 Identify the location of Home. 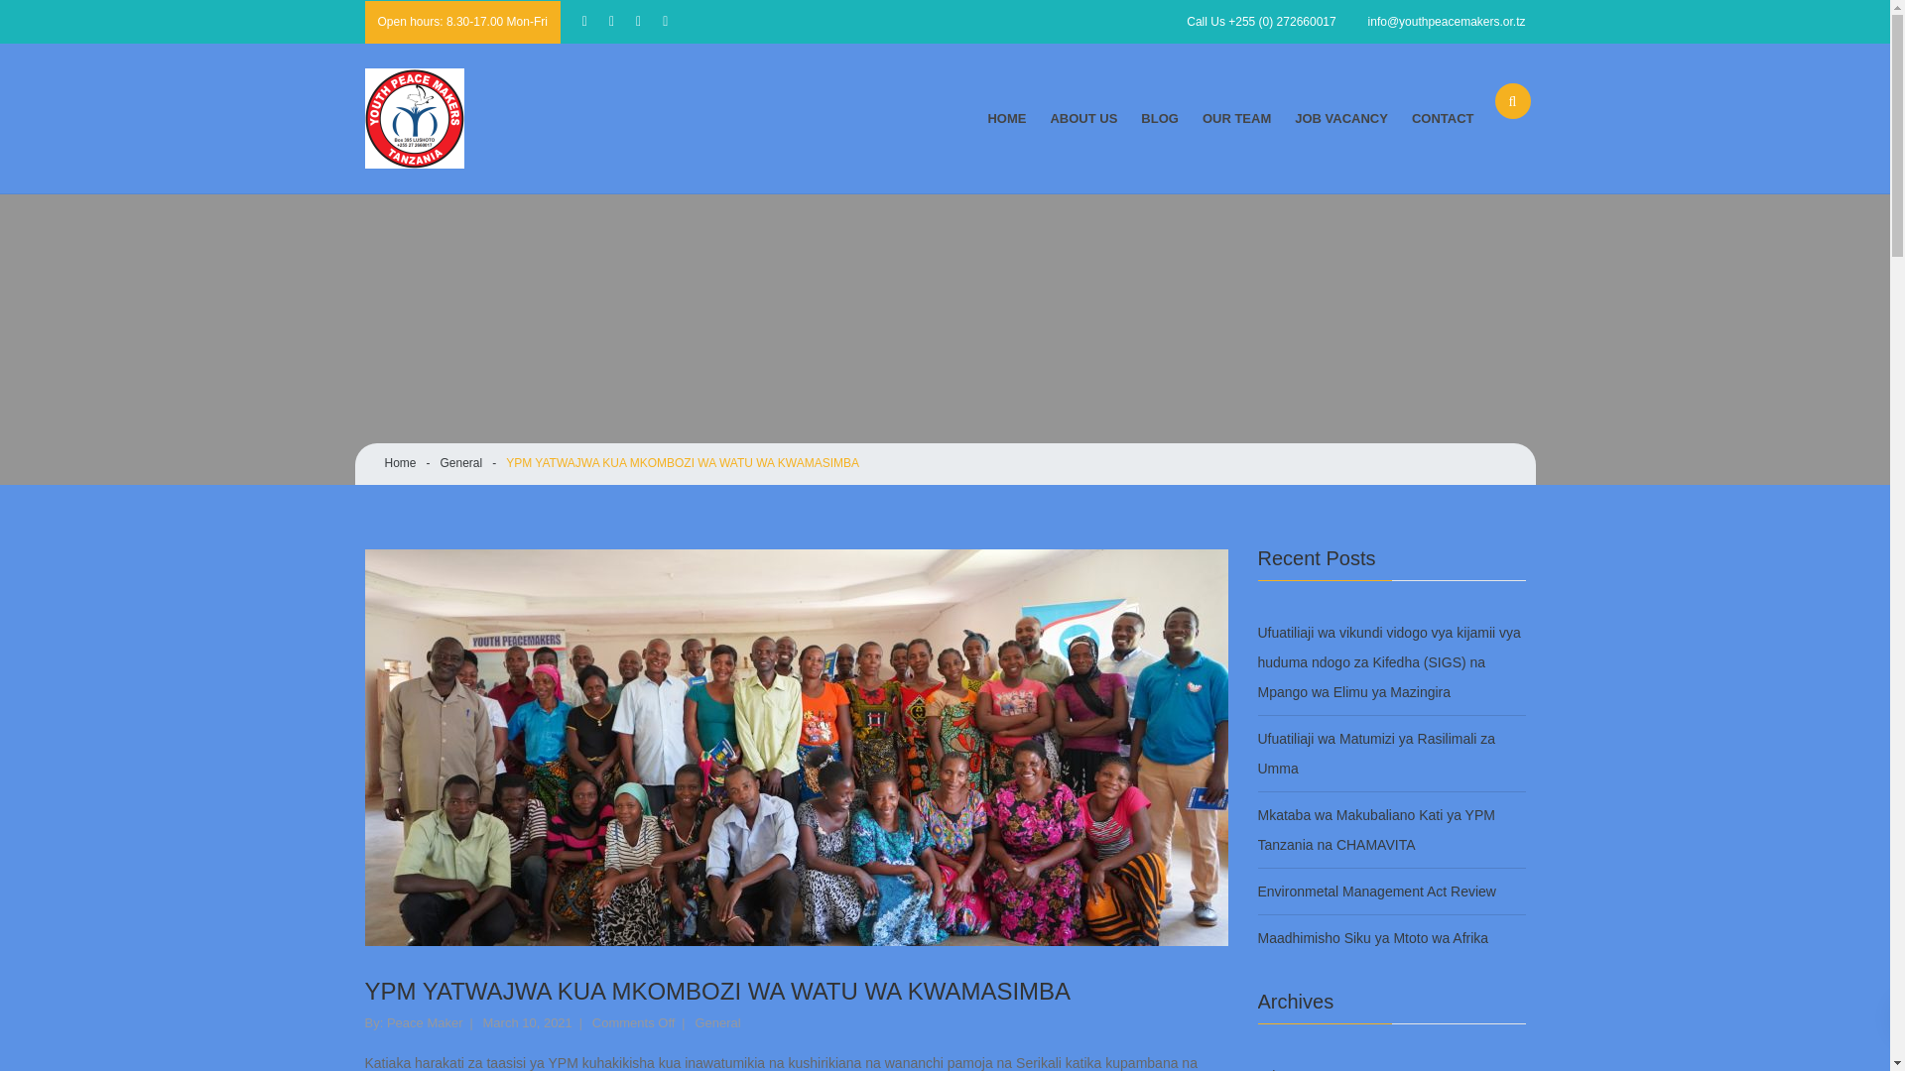
(401, 463).